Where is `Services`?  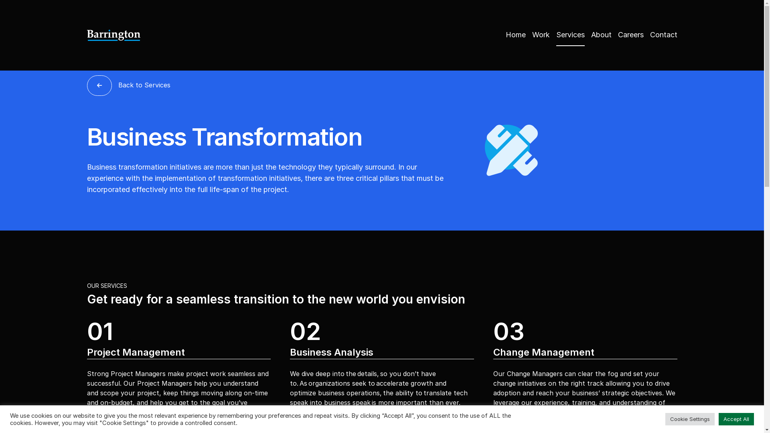
Services is located at coordinates (570, 35).